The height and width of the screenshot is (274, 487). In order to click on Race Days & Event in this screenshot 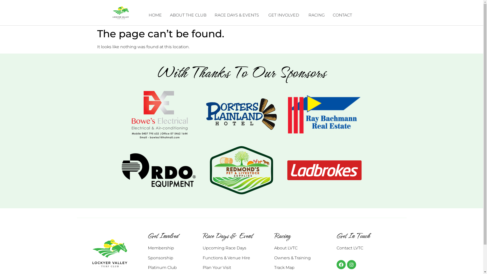, I will do `click(227, 236)`.